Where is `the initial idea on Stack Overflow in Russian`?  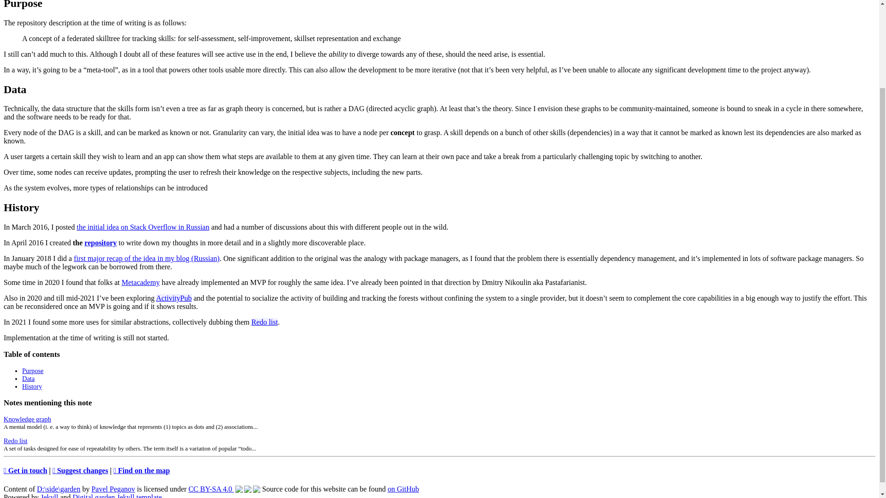
the initial idea on Stack Overflow in Russian is located at coordinates (143, 227).